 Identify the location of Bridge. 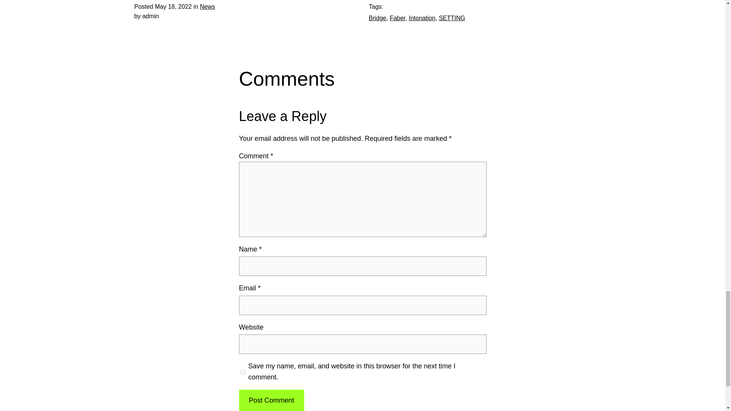
(377, 18).